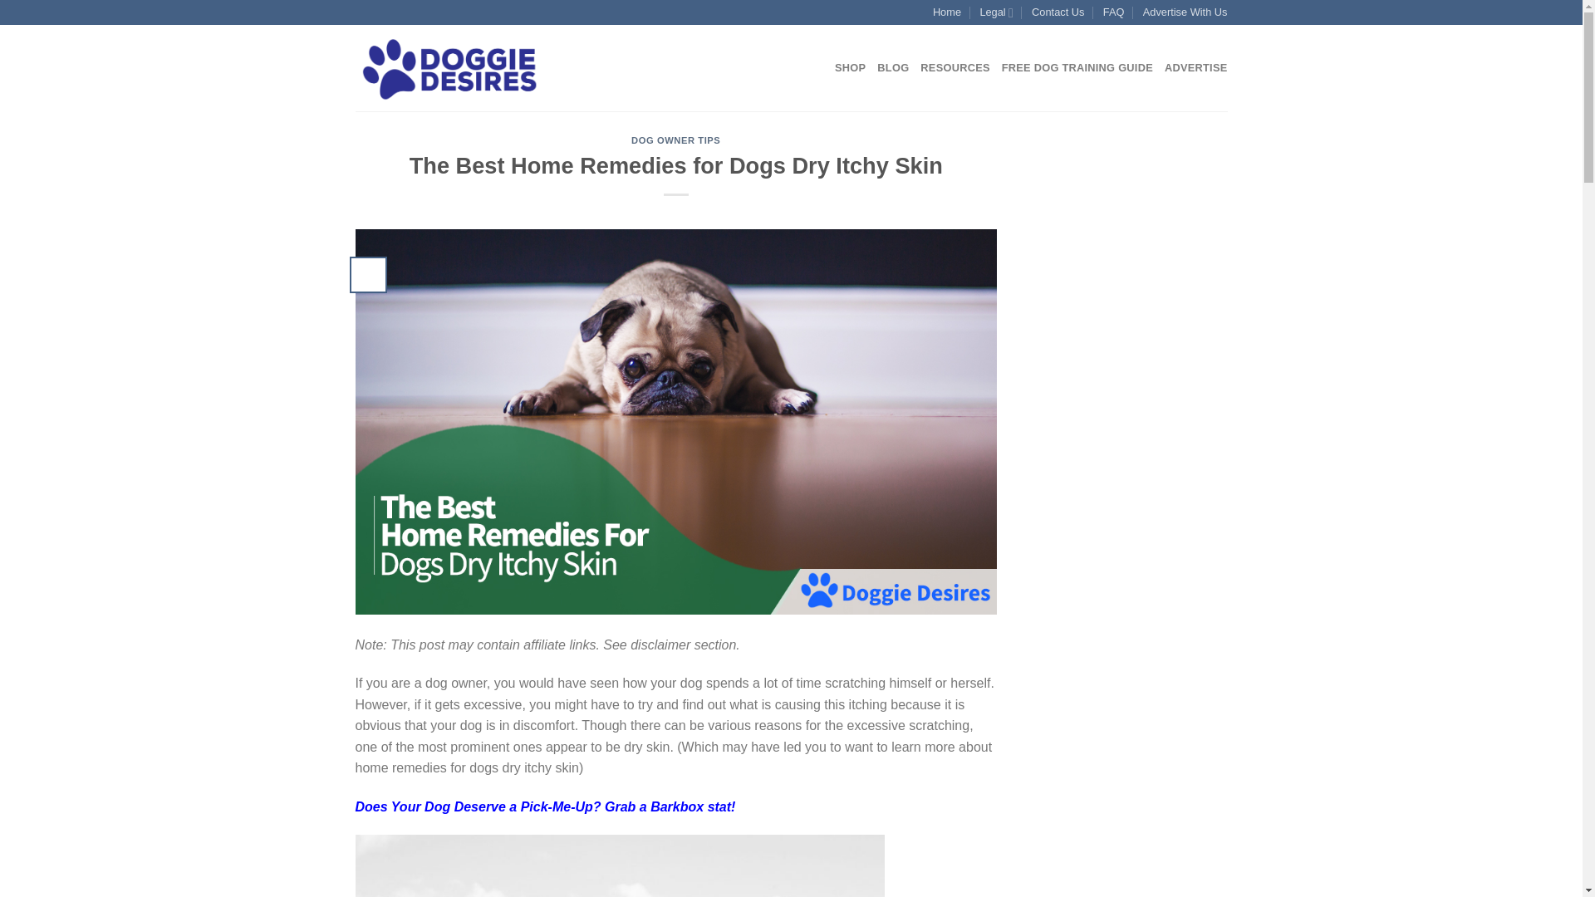 The height and width of the screenshot is (897, 1595). Describe the element at coordinates (1196, 67) in the screenshot. I see `ADVERTISE` at that location.